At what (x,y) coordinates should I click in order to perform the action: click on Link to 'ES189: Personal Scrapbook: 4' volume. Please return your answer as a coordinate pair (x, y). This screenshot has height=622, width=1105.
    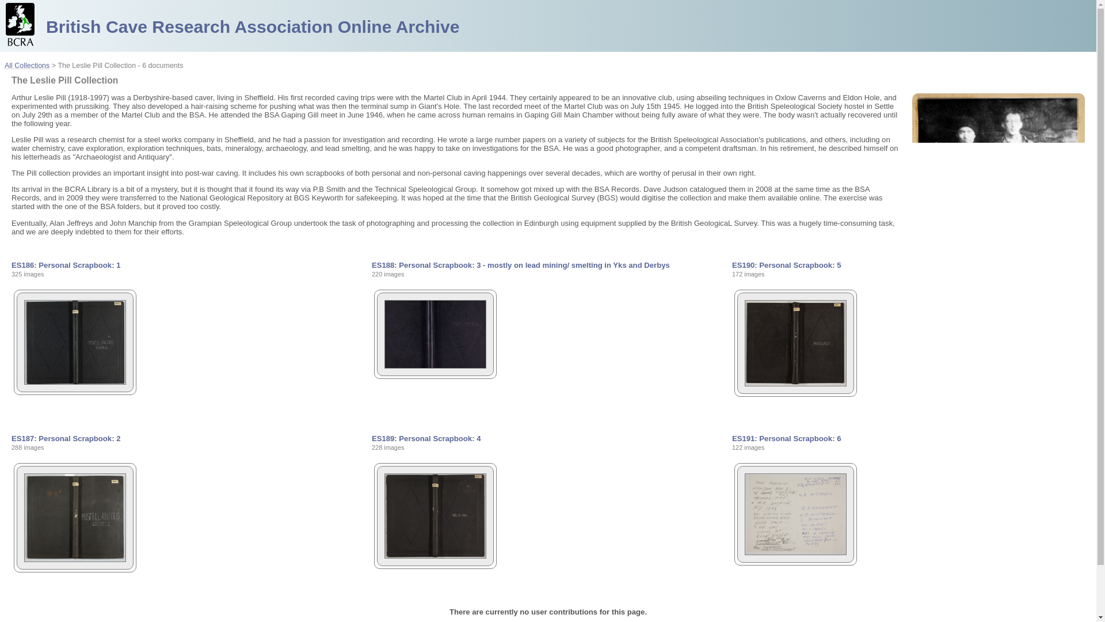
    Looking at the image, I should click on (426, 438).